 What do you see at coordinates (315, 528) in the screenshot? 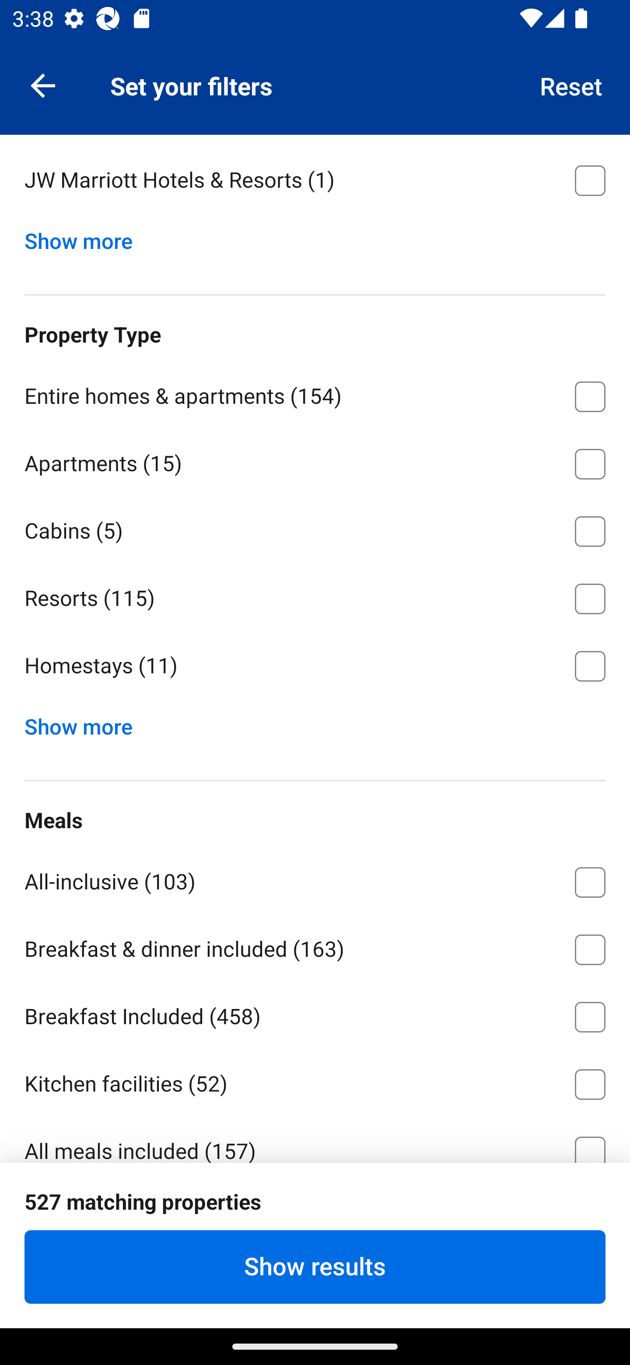
I see `Cabins ⁦(5)` at bounding box center [315, 528].